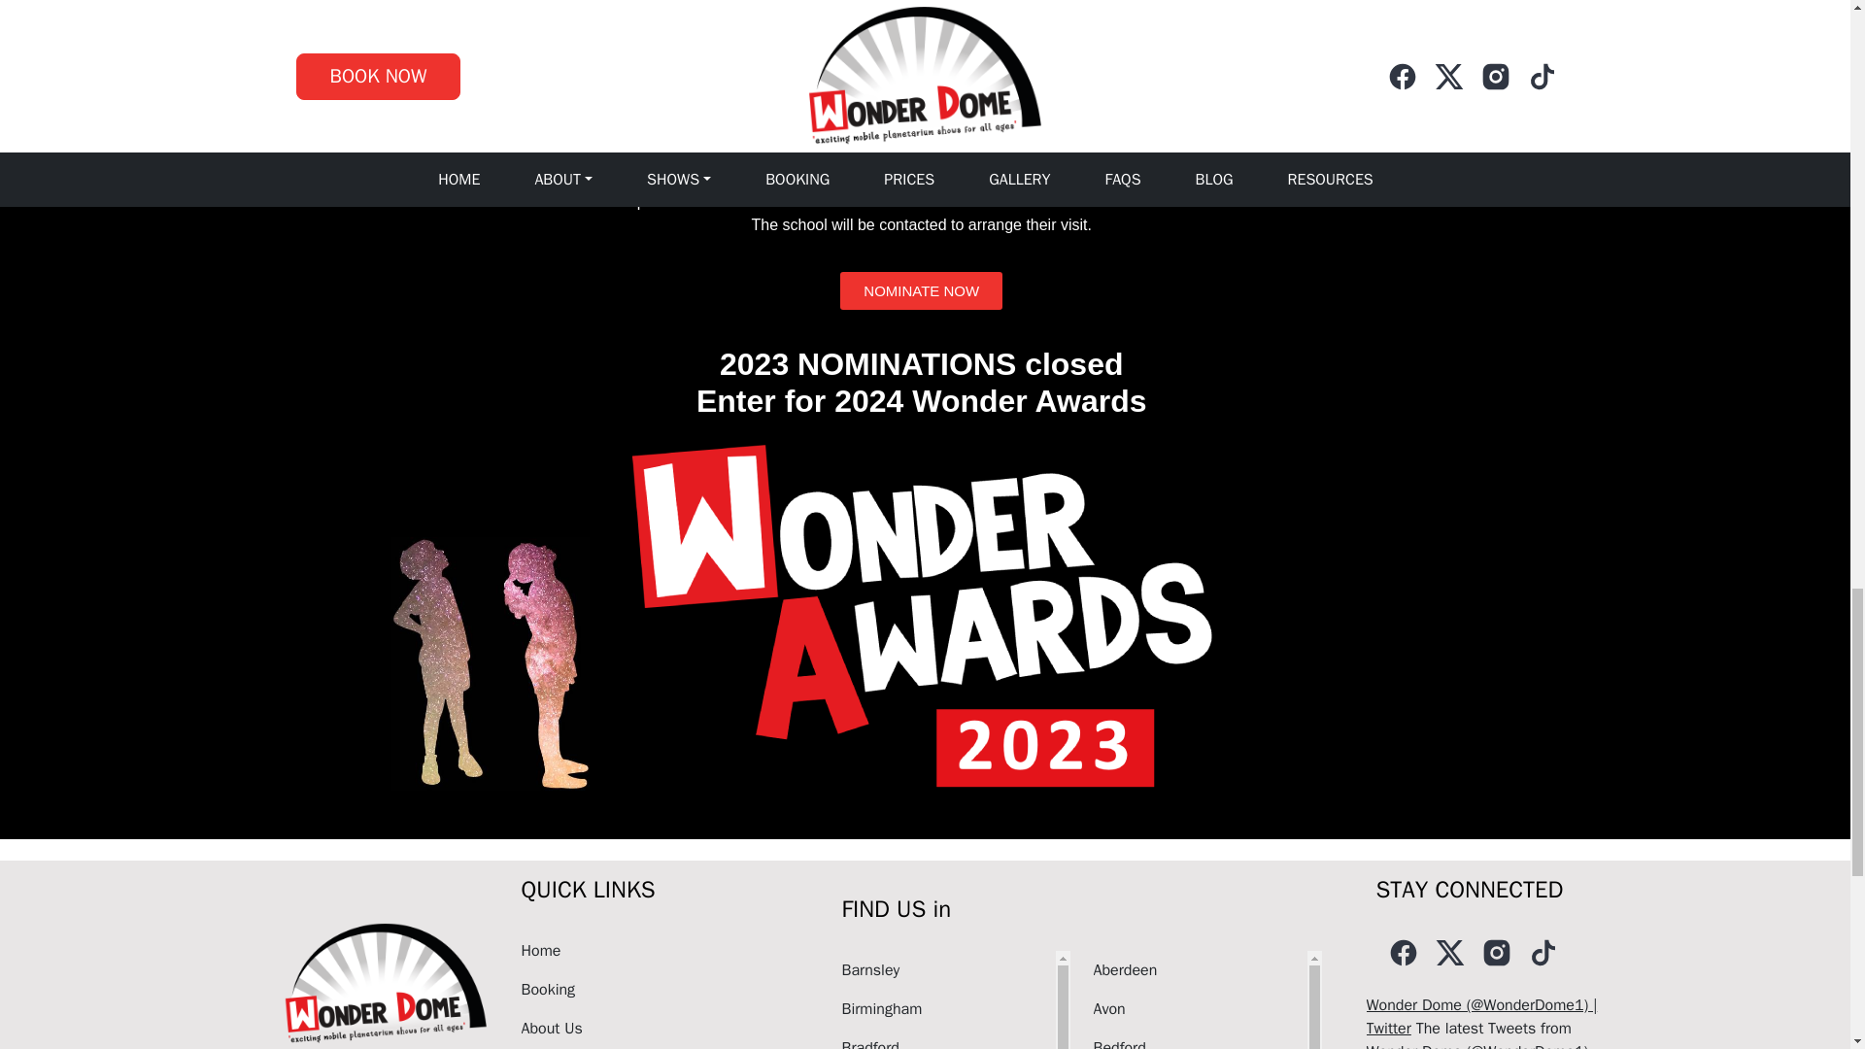 This screenshot has height=1049, width=1865. Describe the element at coordinates (657, 989) in the screenshot. I see `Booking` at that location.